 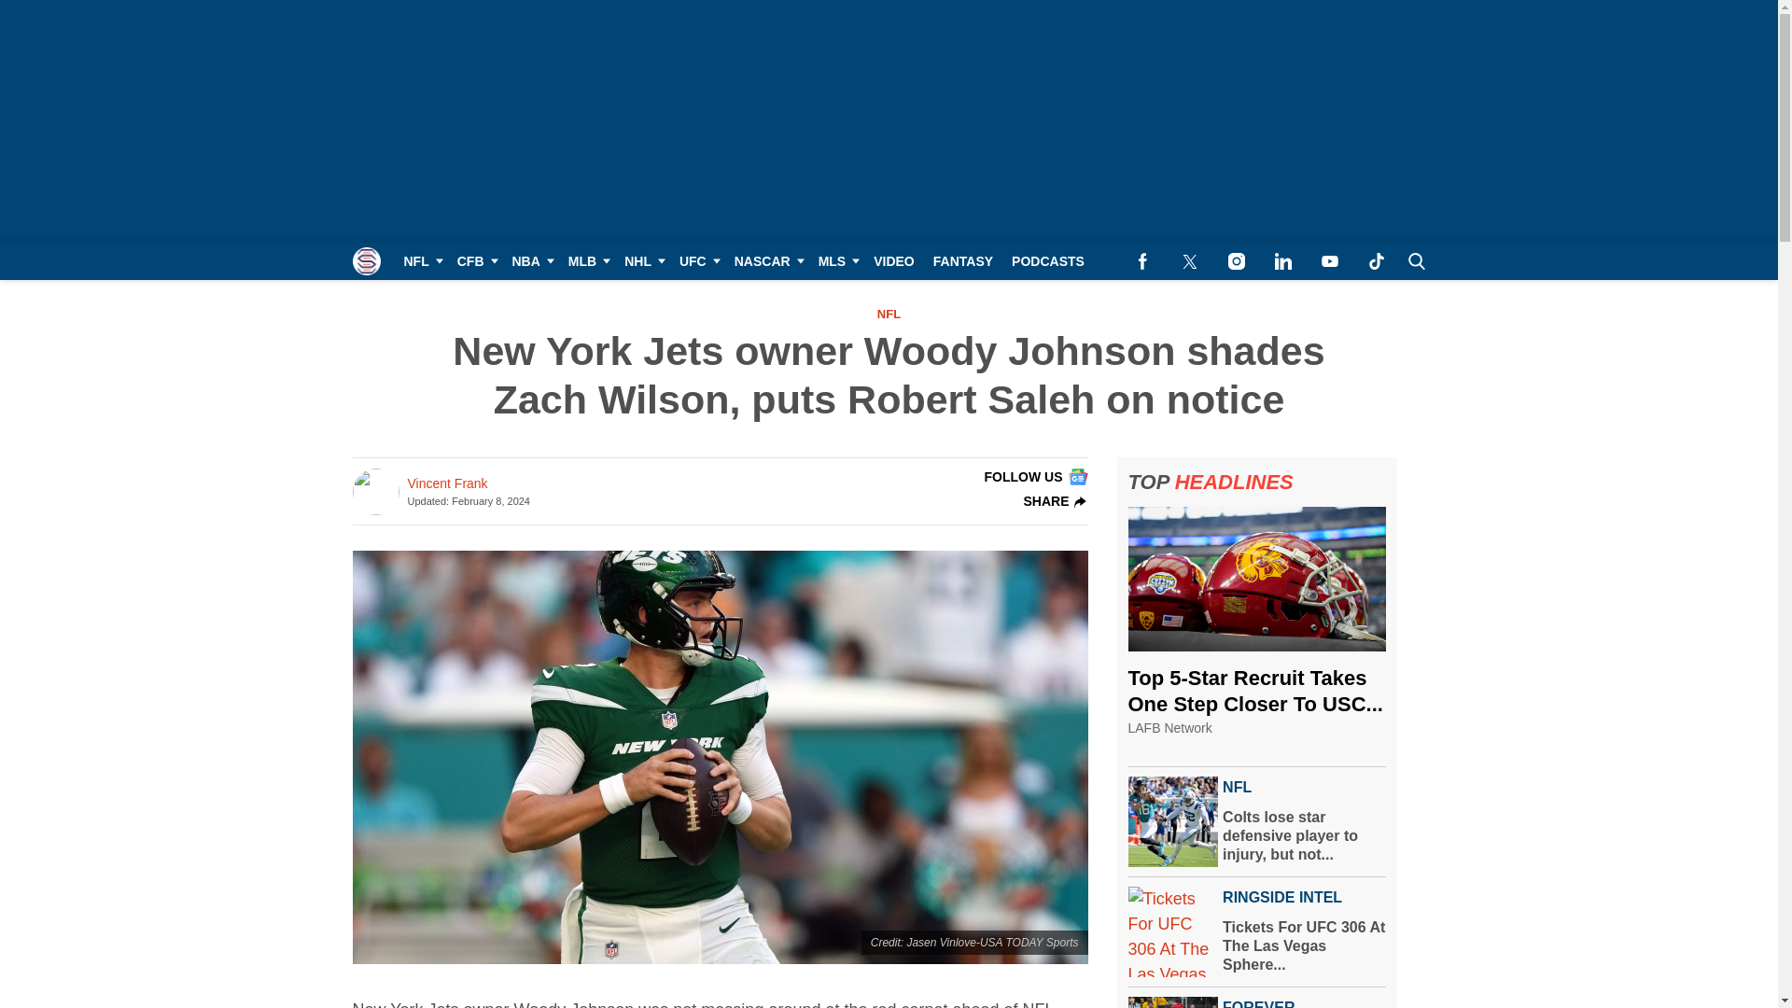 What do you see at coordinates (586, 261) in the screenshot?
I see `MLB` at bounding box center [586, 261].